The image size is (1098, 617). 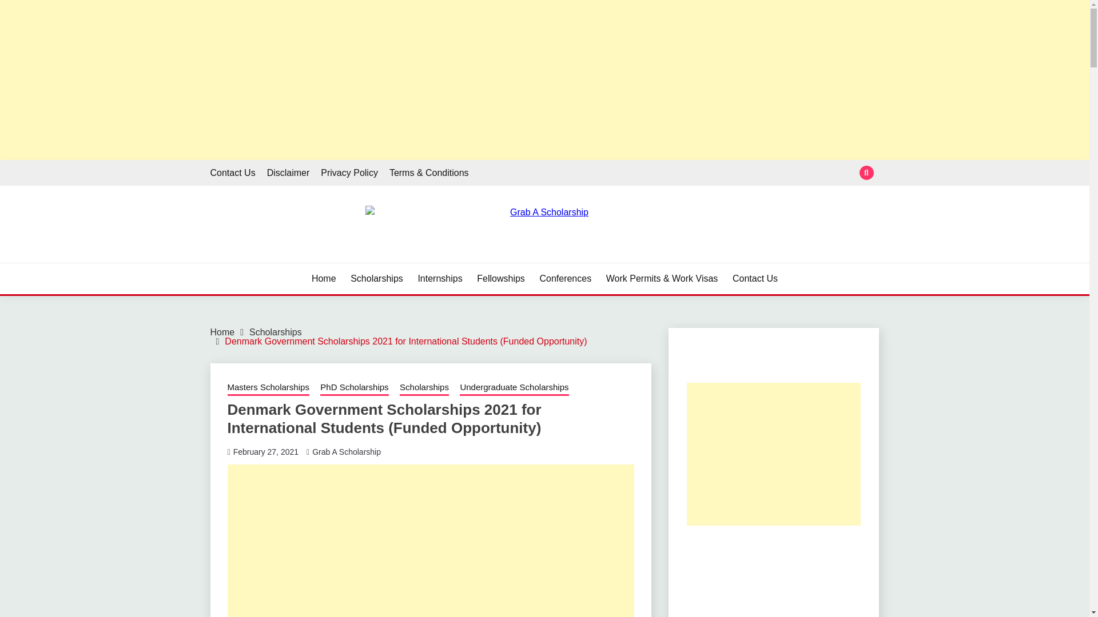 I want to click on February 27, 2021, so click(x=265, y=451).